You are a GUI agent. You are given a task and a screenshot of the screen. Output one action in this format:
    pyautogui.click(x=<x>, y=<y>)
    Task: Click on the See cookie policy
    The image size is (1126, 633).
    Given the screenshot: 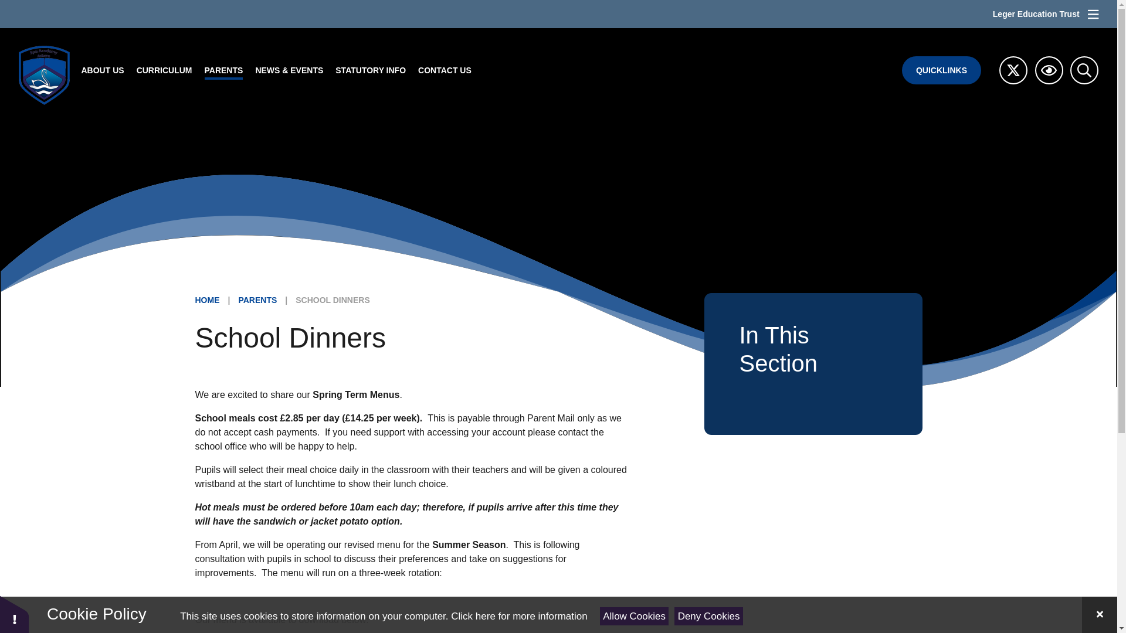 What is the action you would take?
    pyautogui.click(x=518, y=616)
    